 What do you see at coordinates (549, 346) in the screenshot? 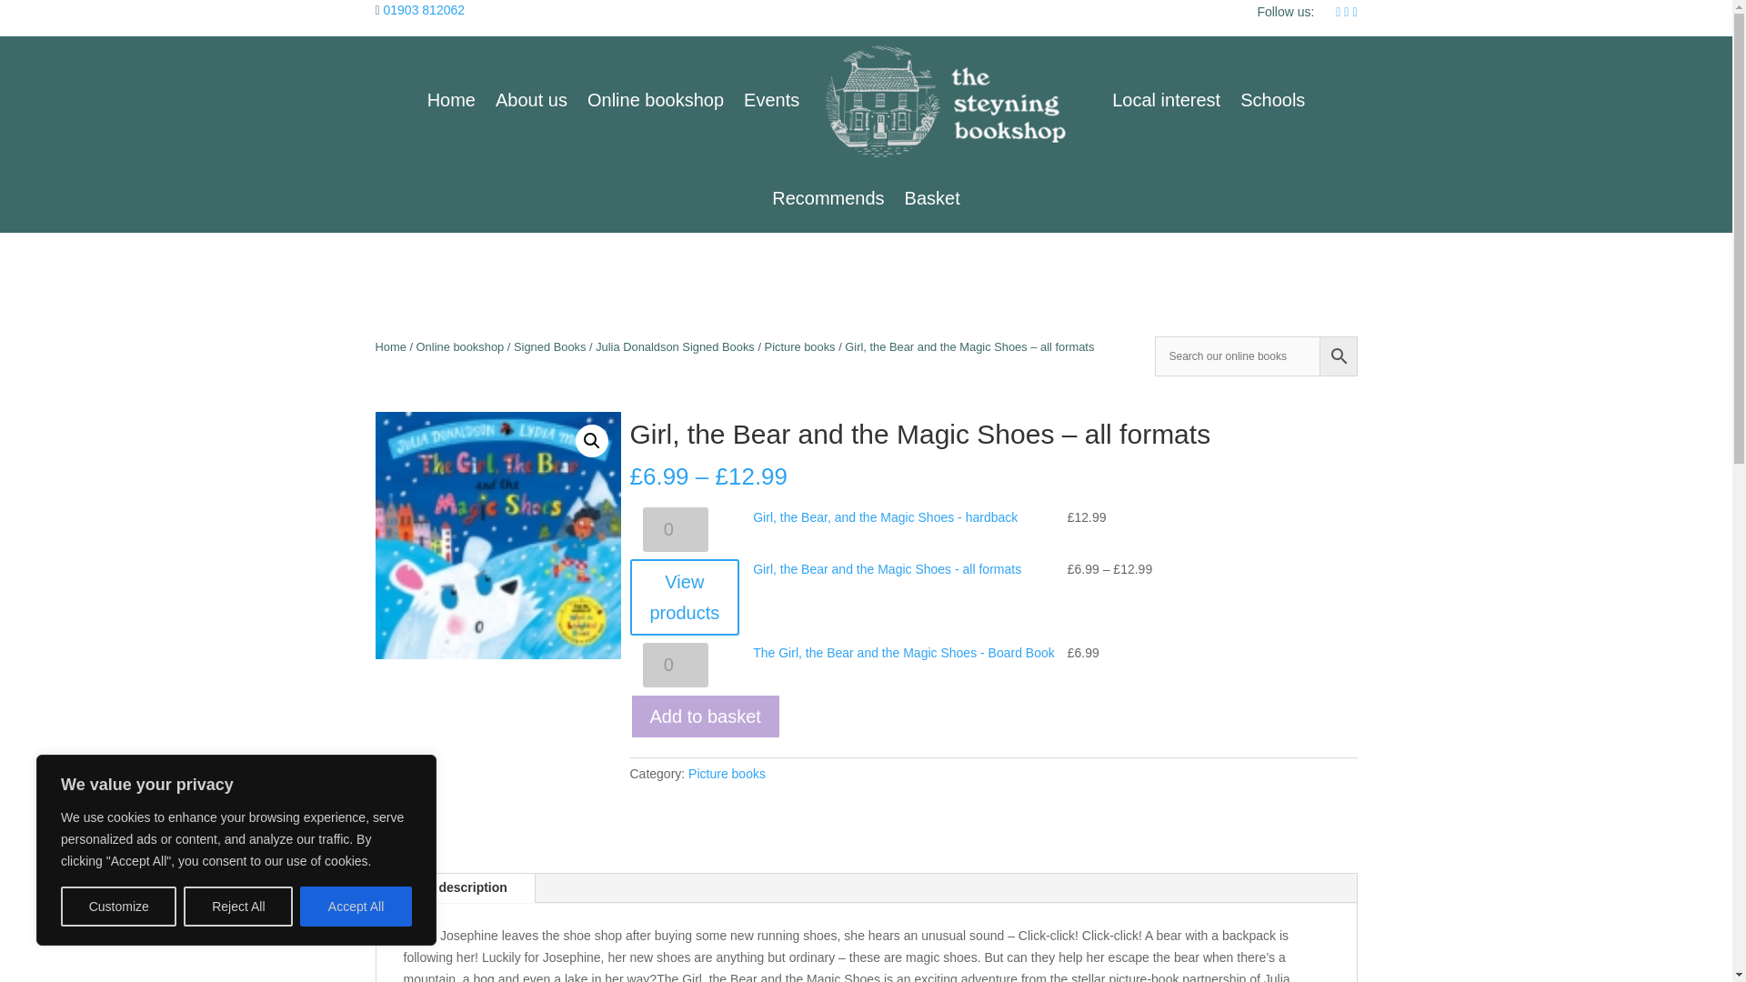
I see `Signed Books` at bounding box center [549, 346].